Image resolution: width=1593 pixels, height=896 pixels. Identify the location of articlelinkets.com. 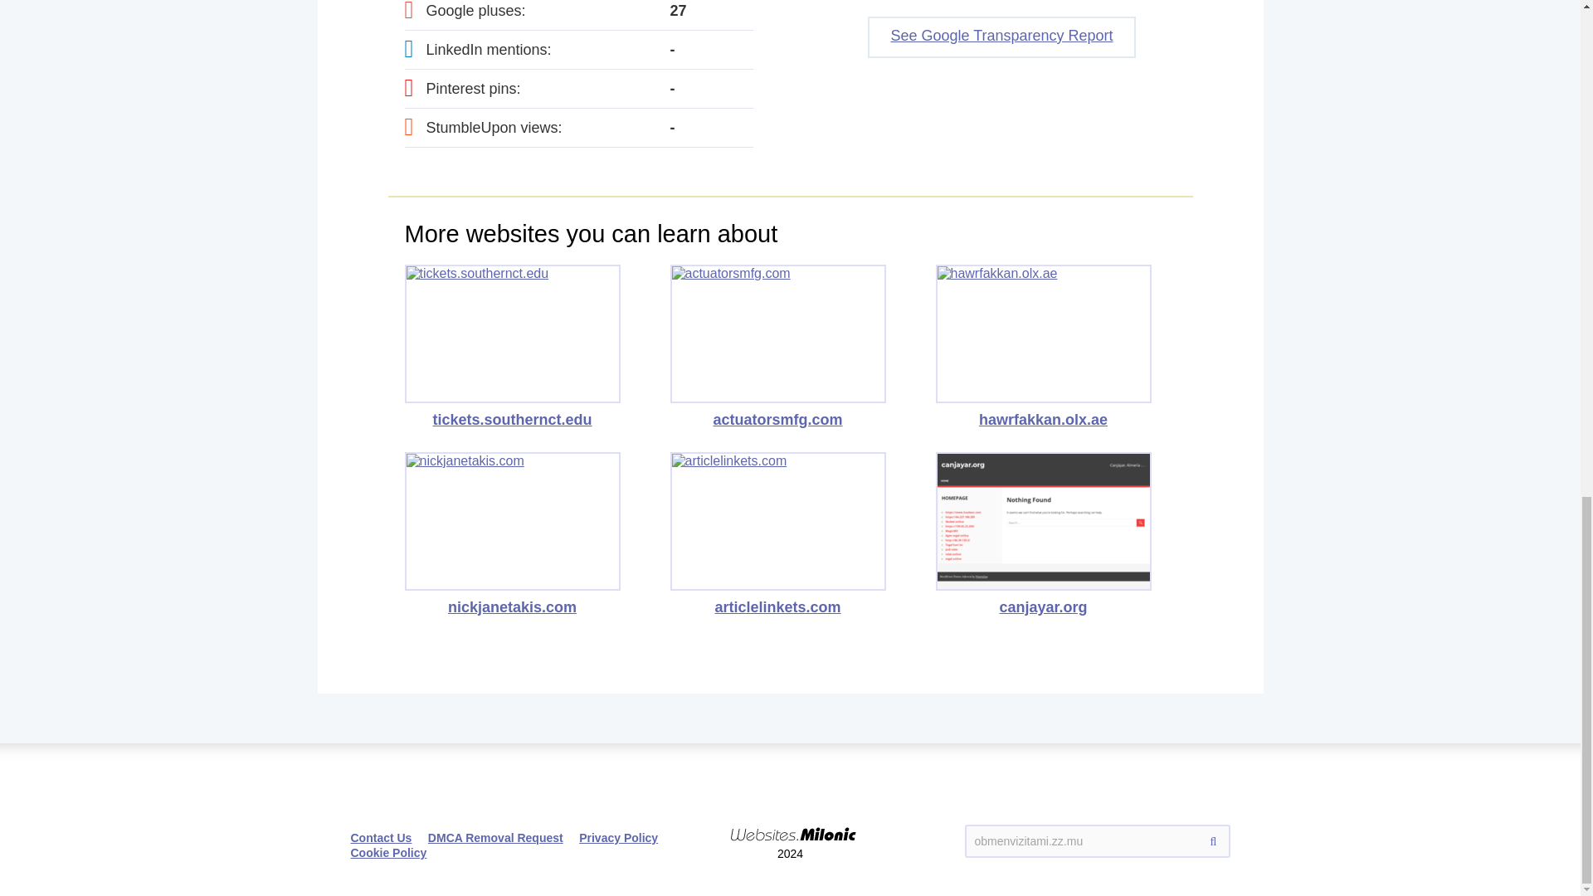
(778, 534).